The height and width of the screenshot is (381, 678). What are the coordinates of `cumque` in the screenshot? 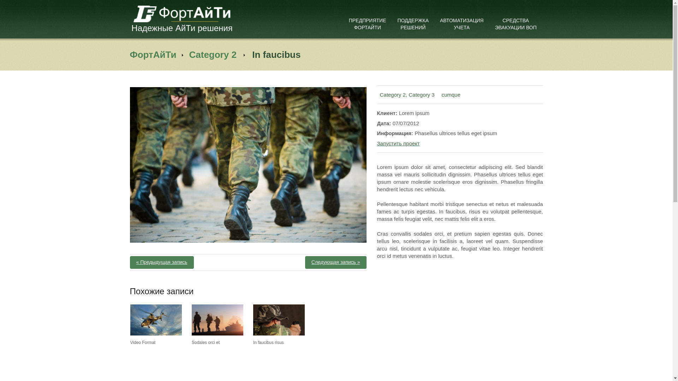 It's located at (451, 95).